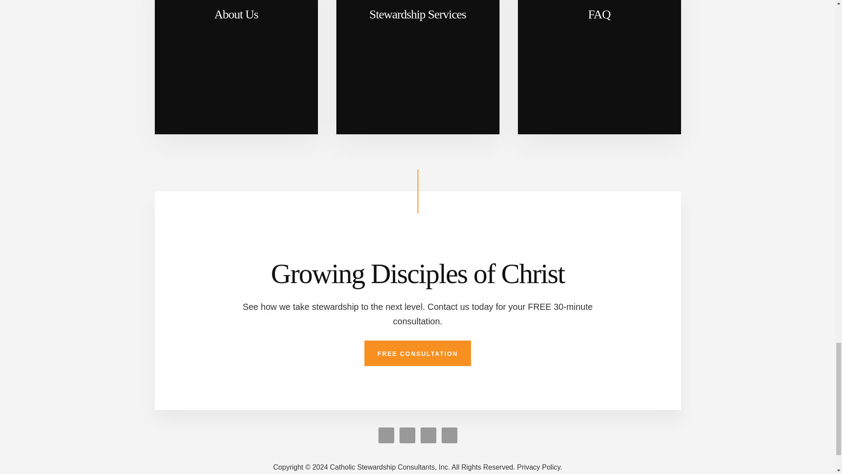  Describe the element at coordinates (539, 467) in the screenshot. I see `Privacy Policy` at that location.